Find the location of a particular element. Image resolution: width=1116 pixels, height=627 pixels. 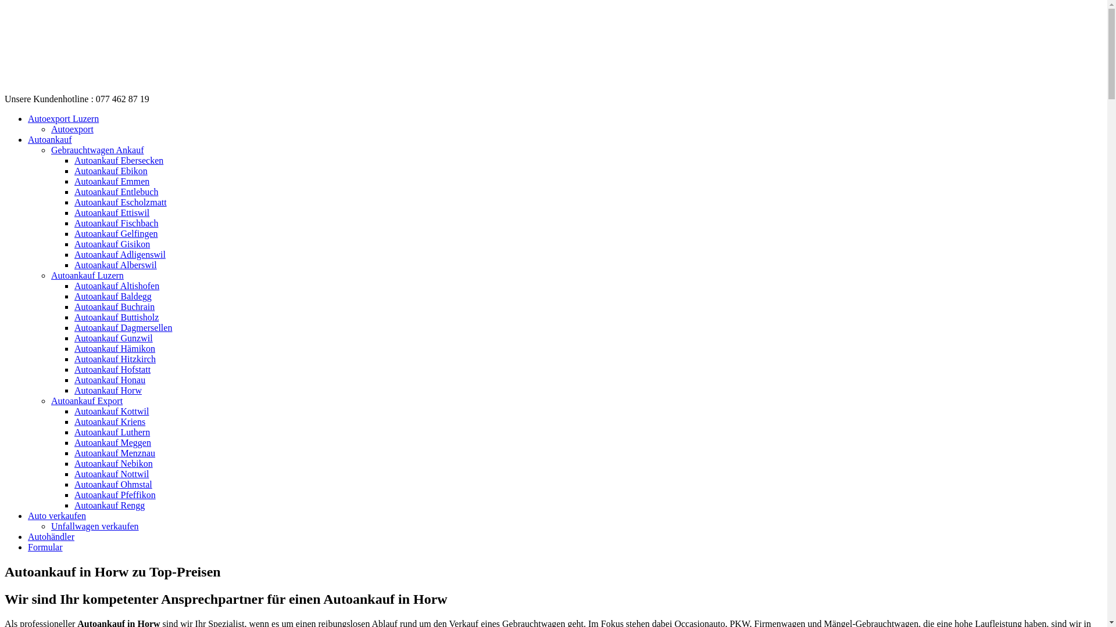

Autoankauf Buttisholz is located at coordinates (116, 317).